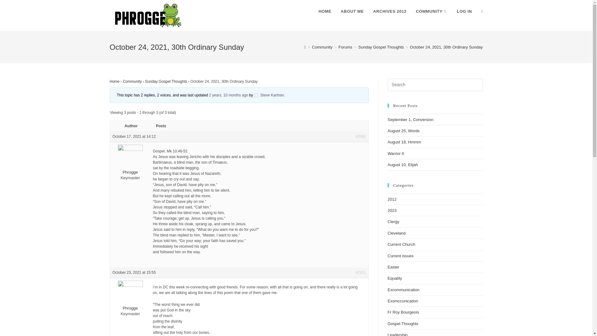 The width and height of the screenshot is (597, 336). What do you see at coordinates (432, 12) in the screenshot?
I see `COMMUNITY` at bounding box center [432, 12].